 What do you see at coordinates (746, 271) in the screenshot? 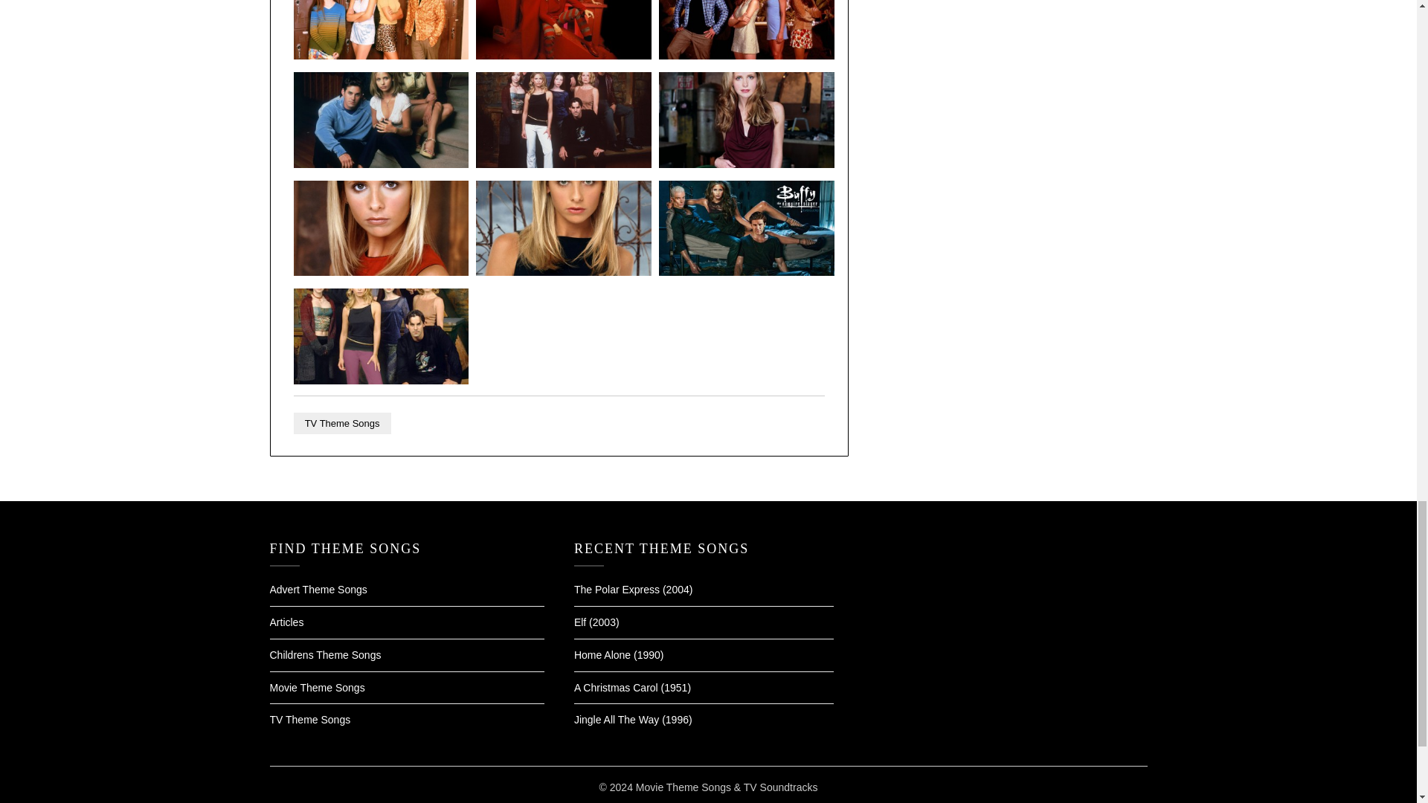
I see `Buffy the Vampire Slayer` at bounding box center [746, 271].